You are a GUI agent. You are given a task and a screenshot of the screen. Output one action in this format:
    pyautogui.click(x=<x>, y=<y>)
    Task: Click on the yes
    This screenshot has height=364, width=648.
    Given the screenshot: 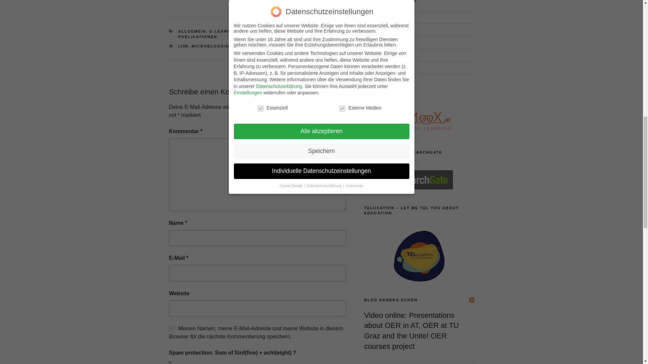 What is the action you would take?
    pyautogui.click(x=171, y=328)
    